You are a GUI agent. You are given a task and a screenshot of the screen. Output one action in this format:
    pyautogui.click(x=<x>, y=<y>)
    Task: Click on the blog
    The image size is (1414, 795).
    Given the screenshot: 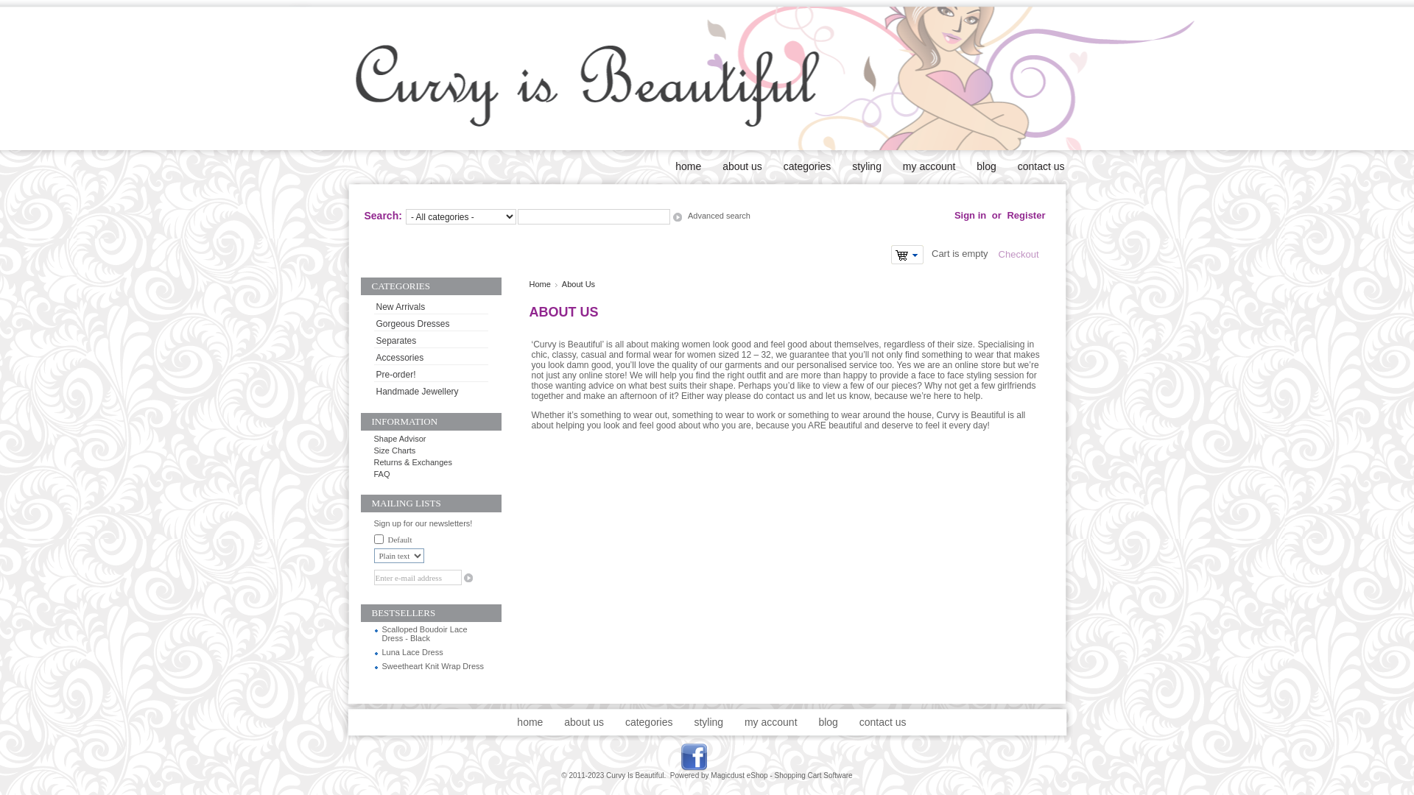 What is the action you would take?
    pyautogui.click(x=981, y=166)
    